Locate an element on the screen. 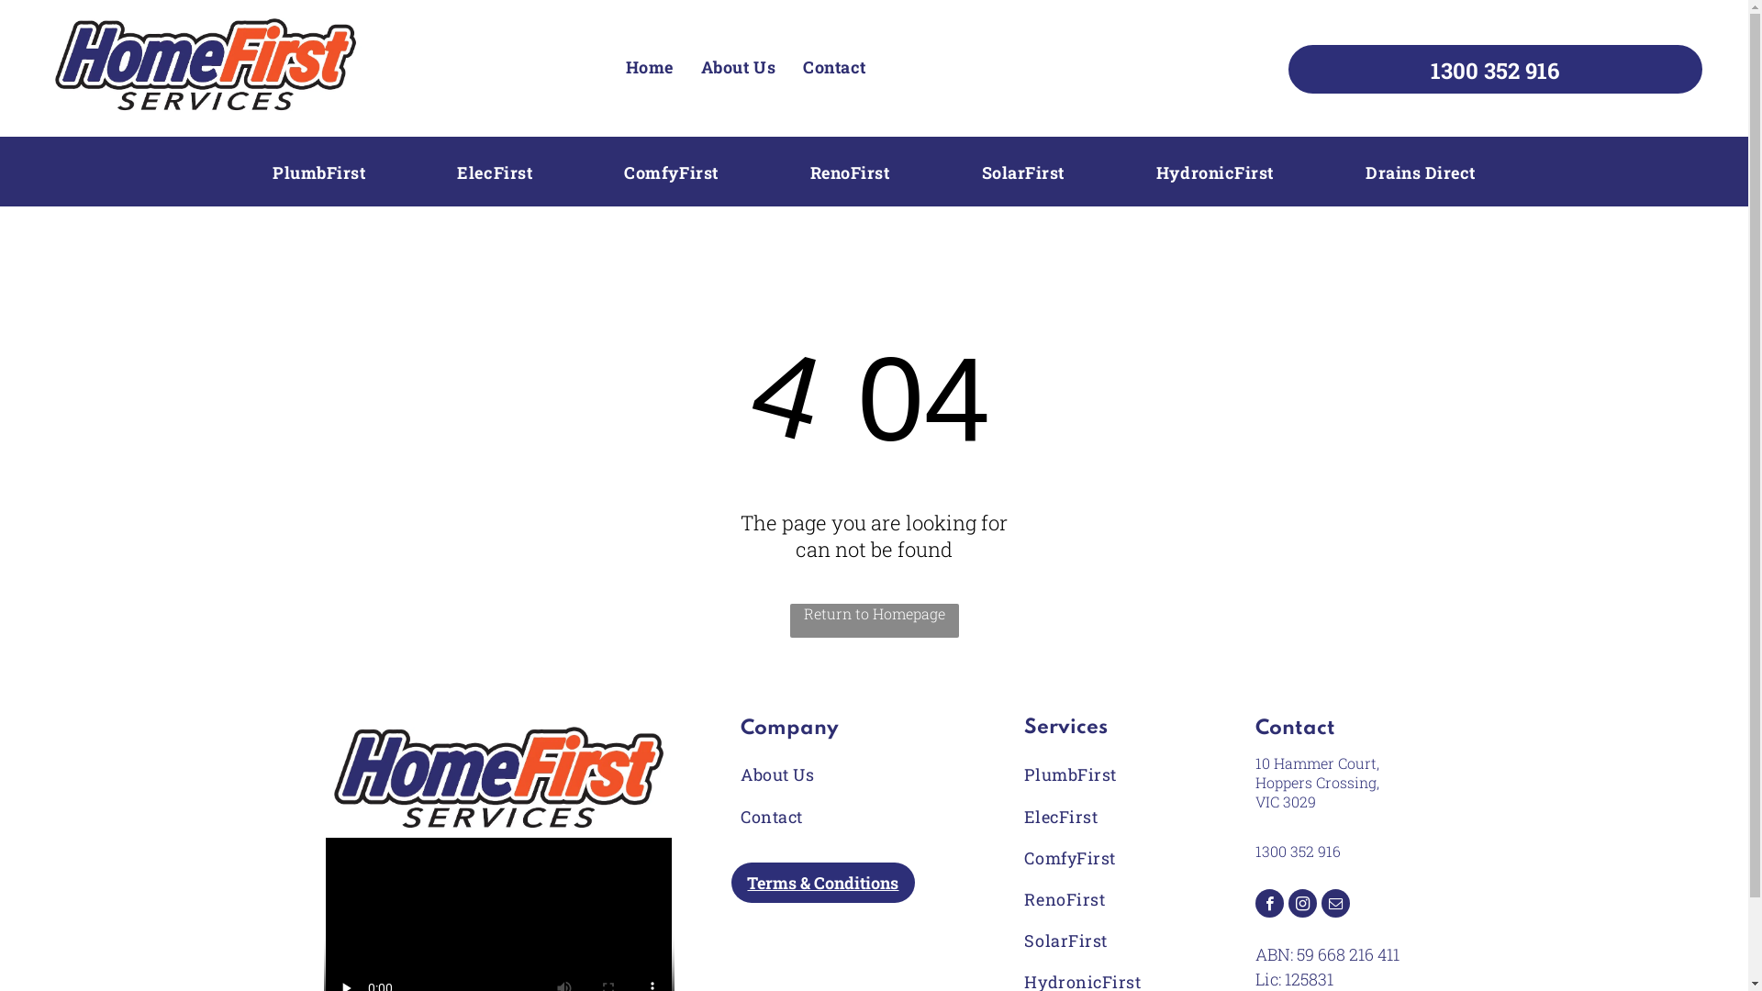 This screenshot has width=1762, height=991. ElecFirst is located at coordinates (495, 173).